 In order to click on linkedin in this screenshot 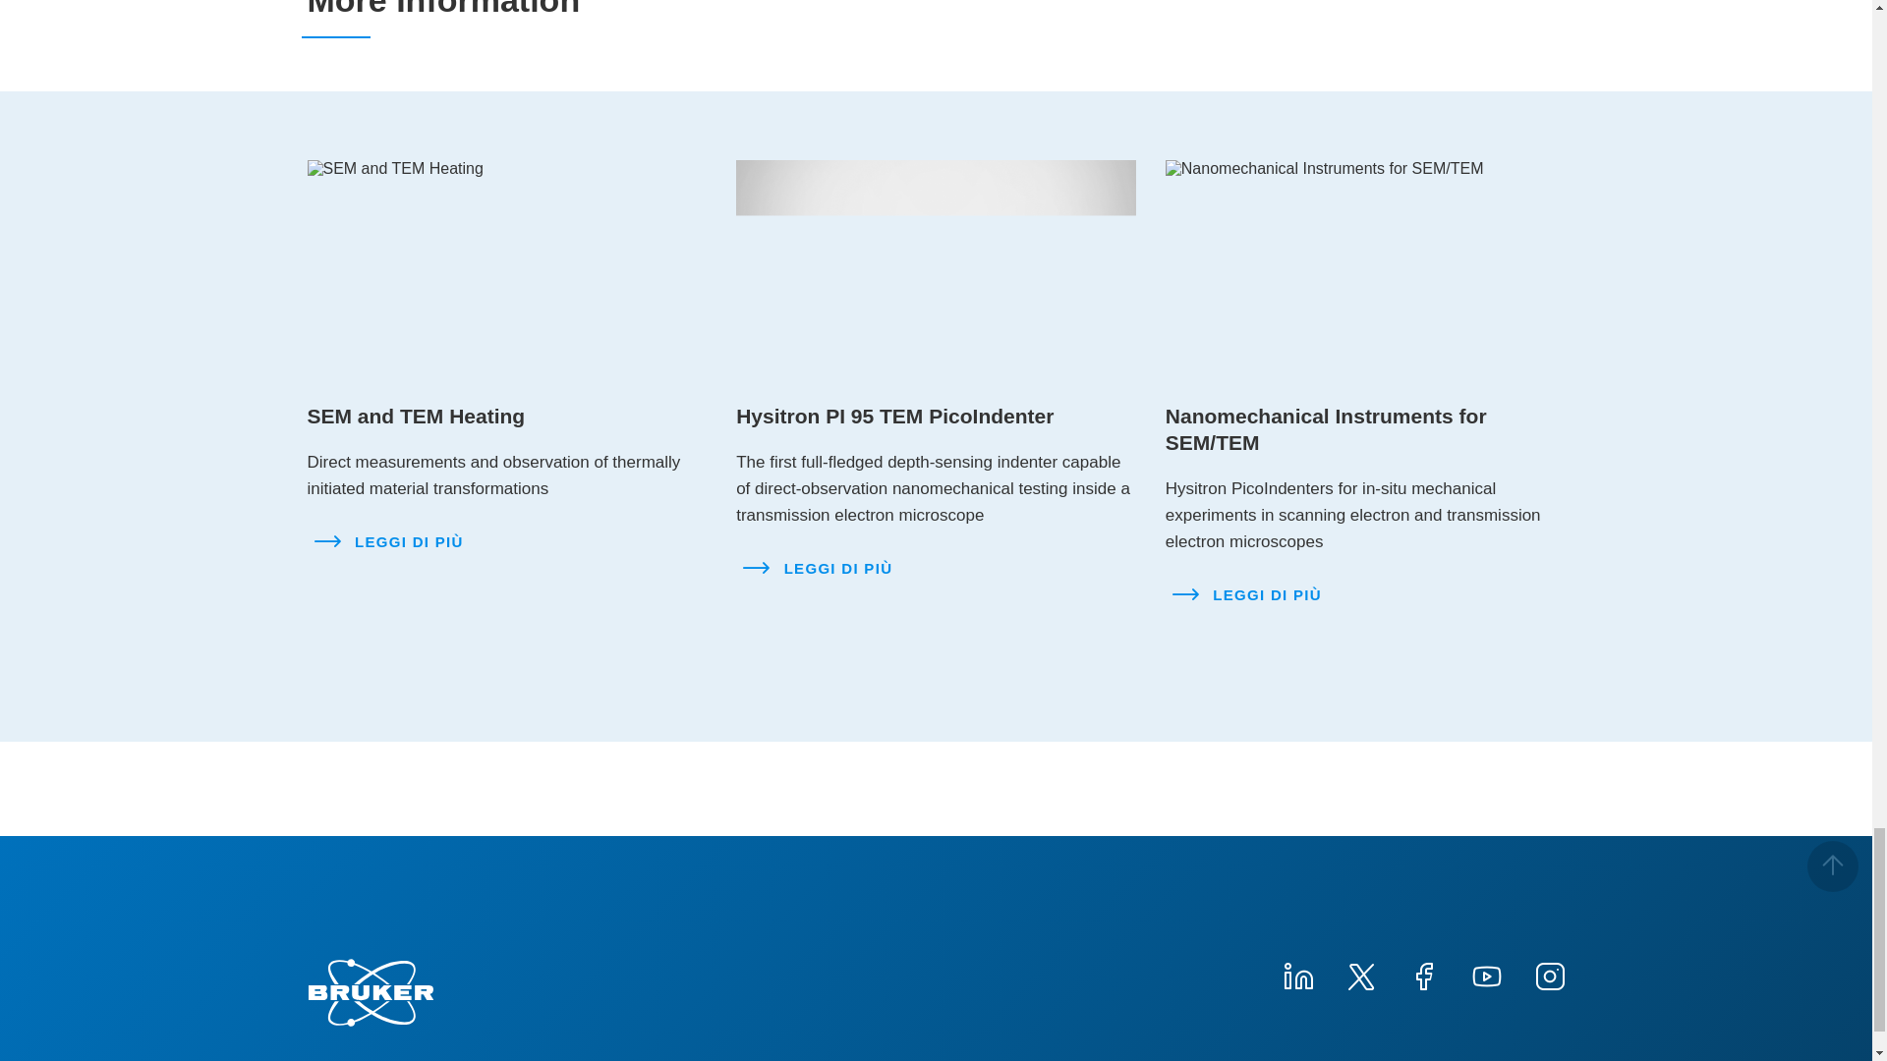, I will do `click(1297, 975)`.